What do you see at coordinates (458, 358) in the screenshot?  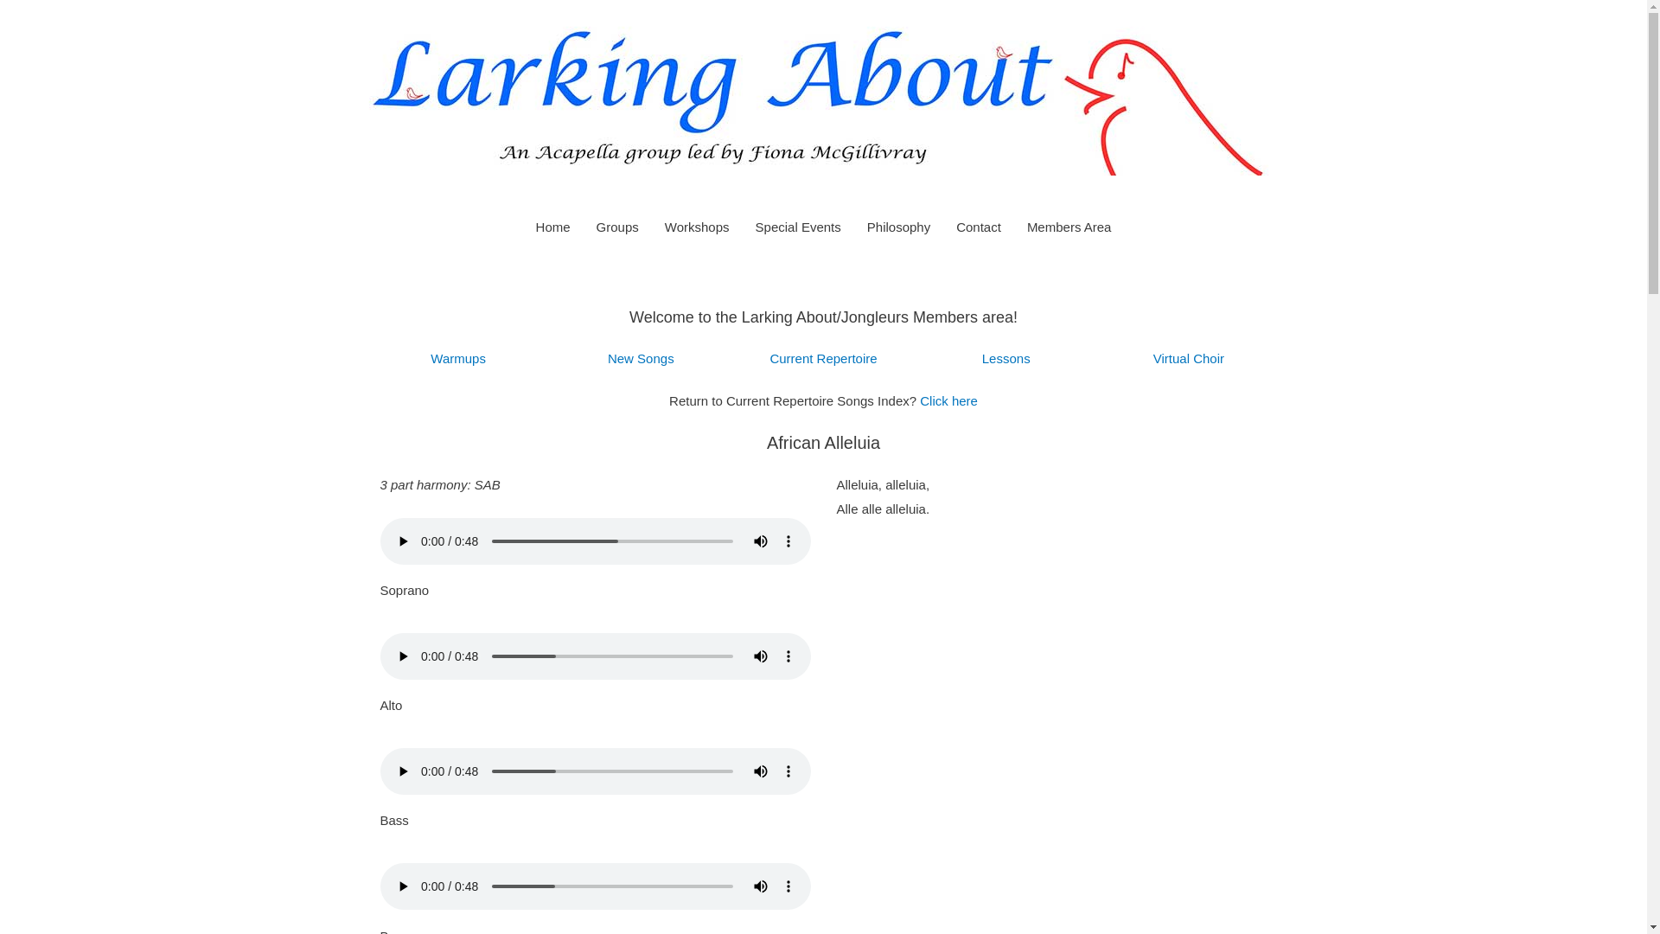 I see `Warmups` at bounding box center [458, 358].